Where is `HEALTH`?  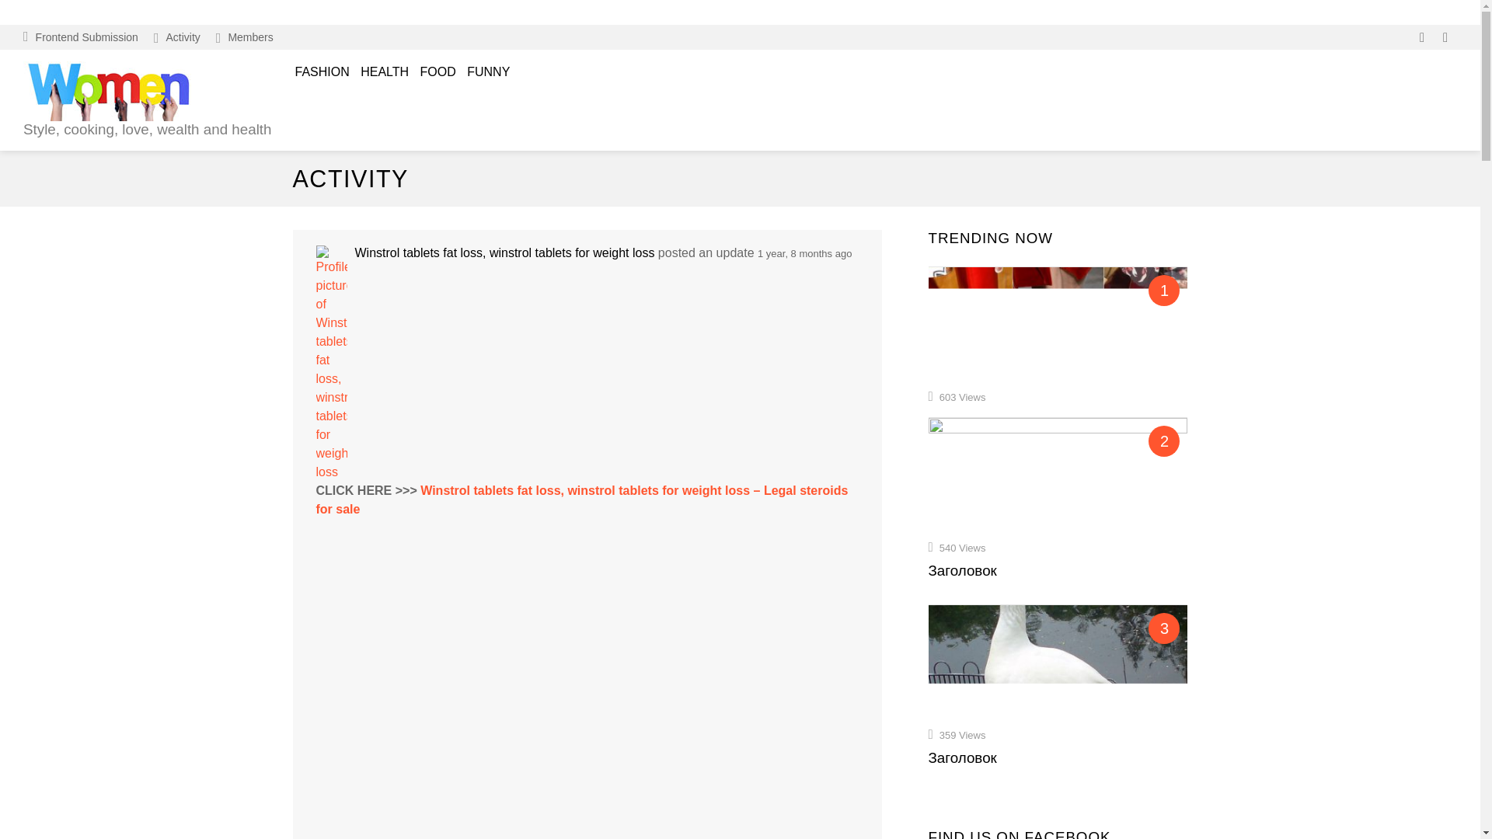
HEALTH is located at coordinates (384, 72).